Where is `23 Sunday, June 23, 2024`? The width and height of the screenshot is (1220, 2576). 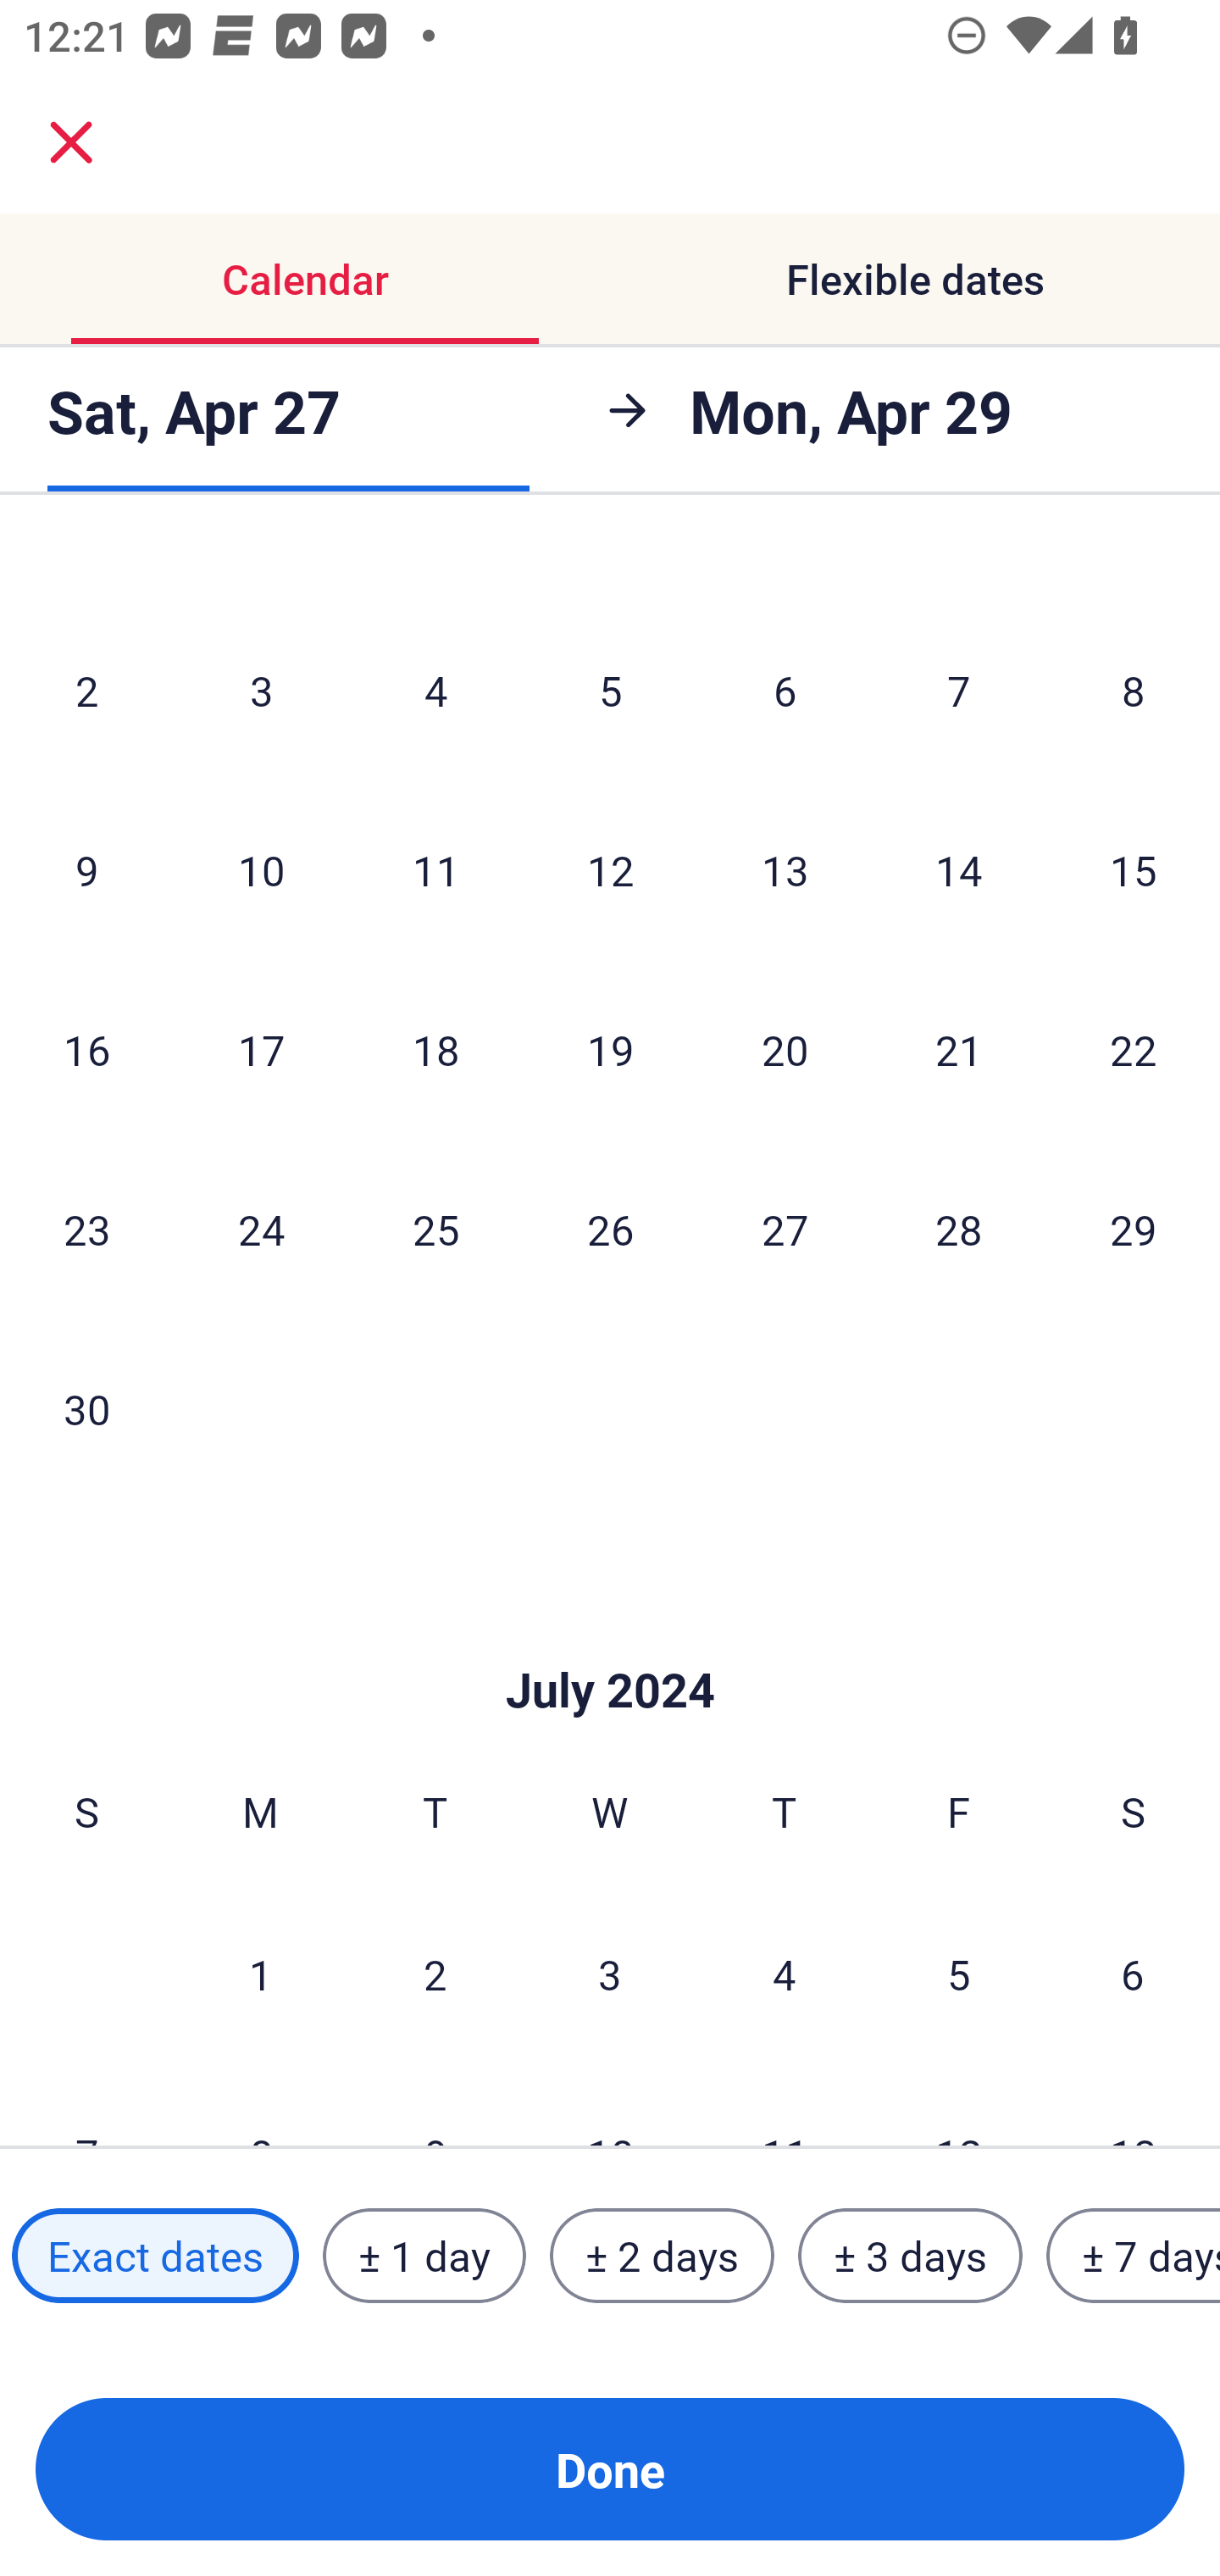 23 Sunday, June 23, 2024 is located at coordinates (86, 1229).